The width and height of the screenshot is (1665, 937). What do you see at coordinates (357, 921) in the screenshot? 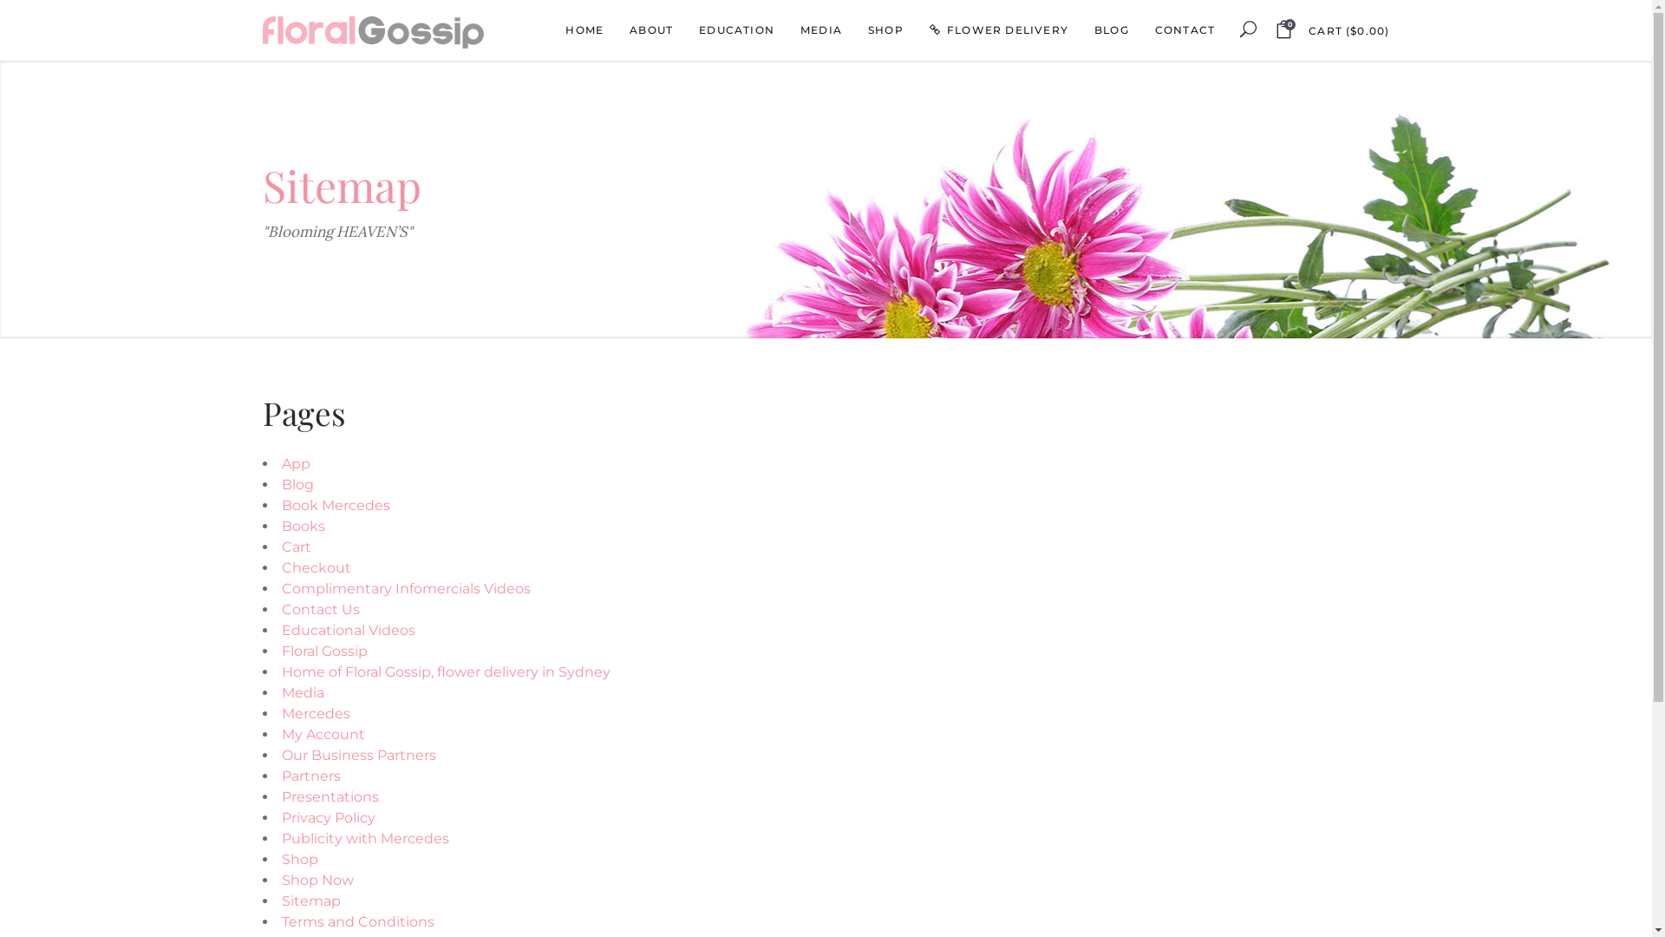
I see `Terms and Conditions` at bounding box center [357, 921].